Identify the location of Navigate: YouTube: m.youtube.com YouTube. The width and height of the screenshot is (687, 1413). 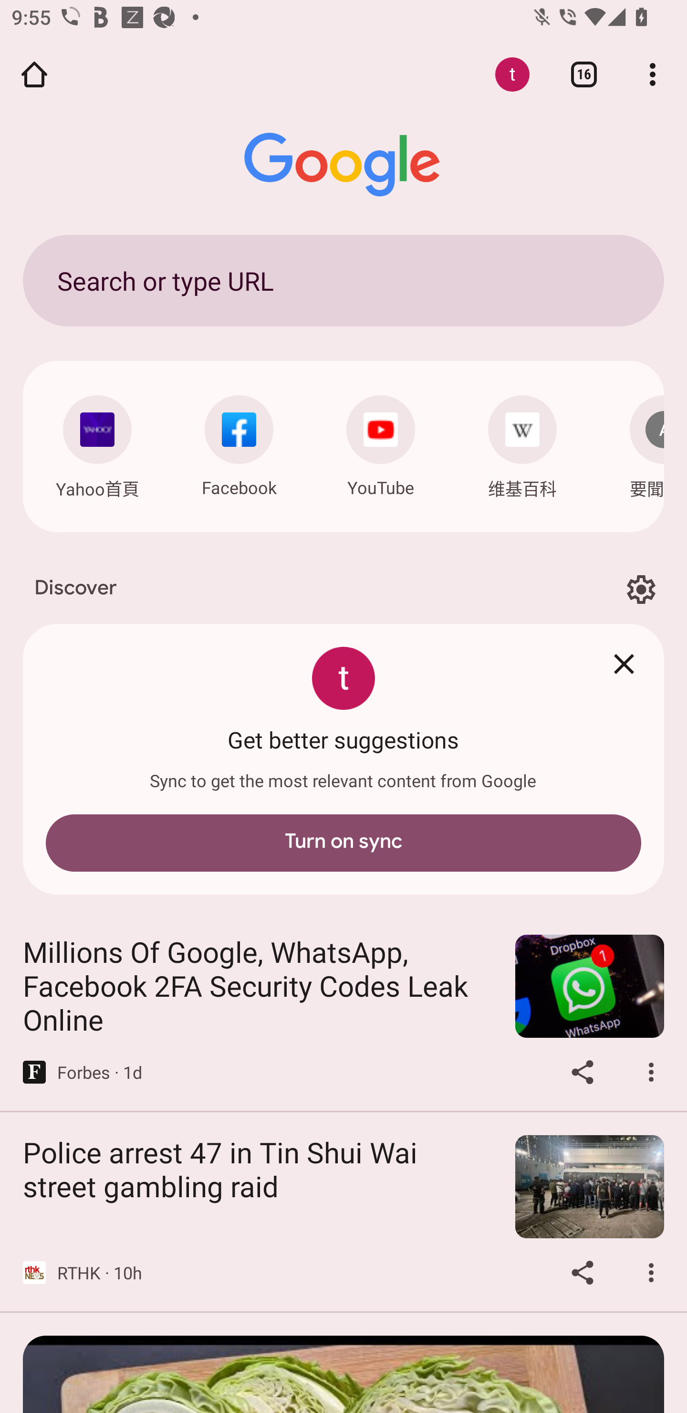
(381, 442).